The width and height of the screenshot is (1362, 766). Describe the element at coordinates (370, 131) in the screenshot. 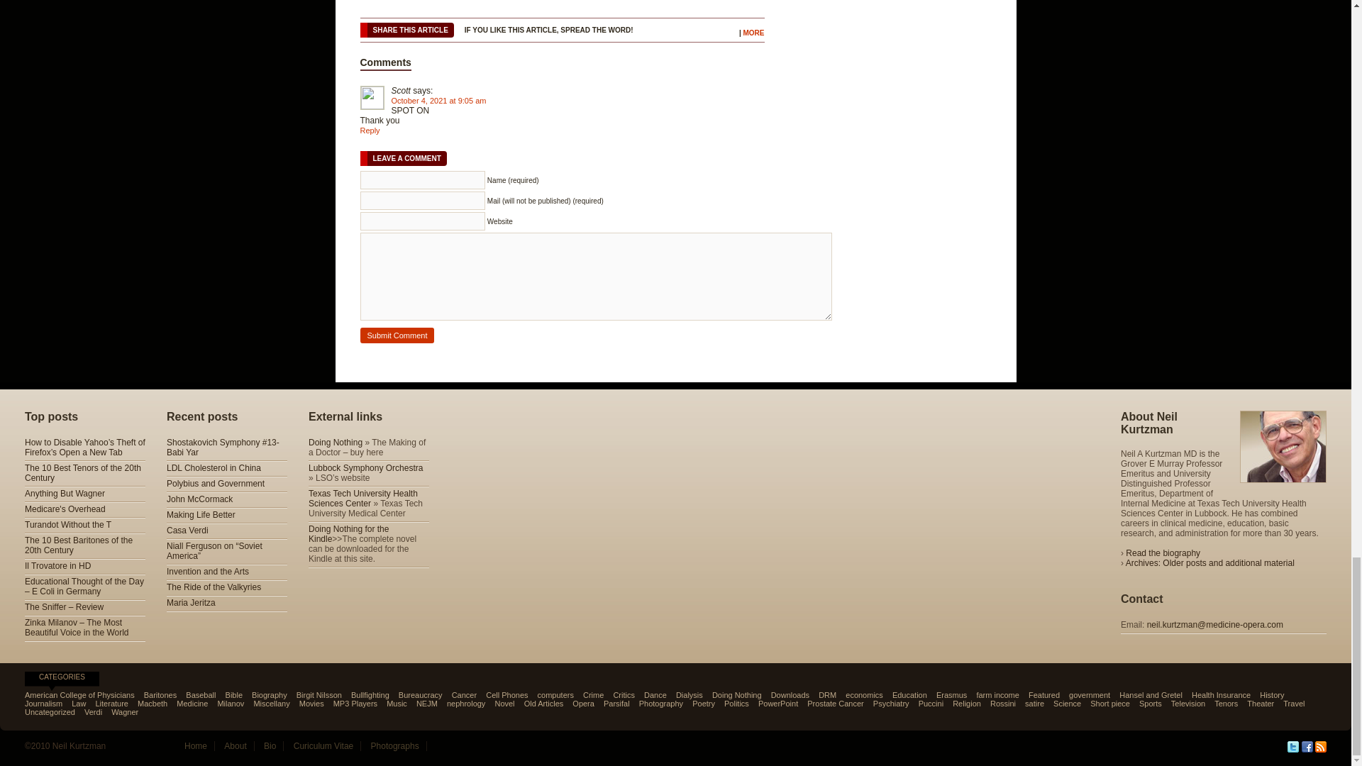

I see `Reply` at that location.